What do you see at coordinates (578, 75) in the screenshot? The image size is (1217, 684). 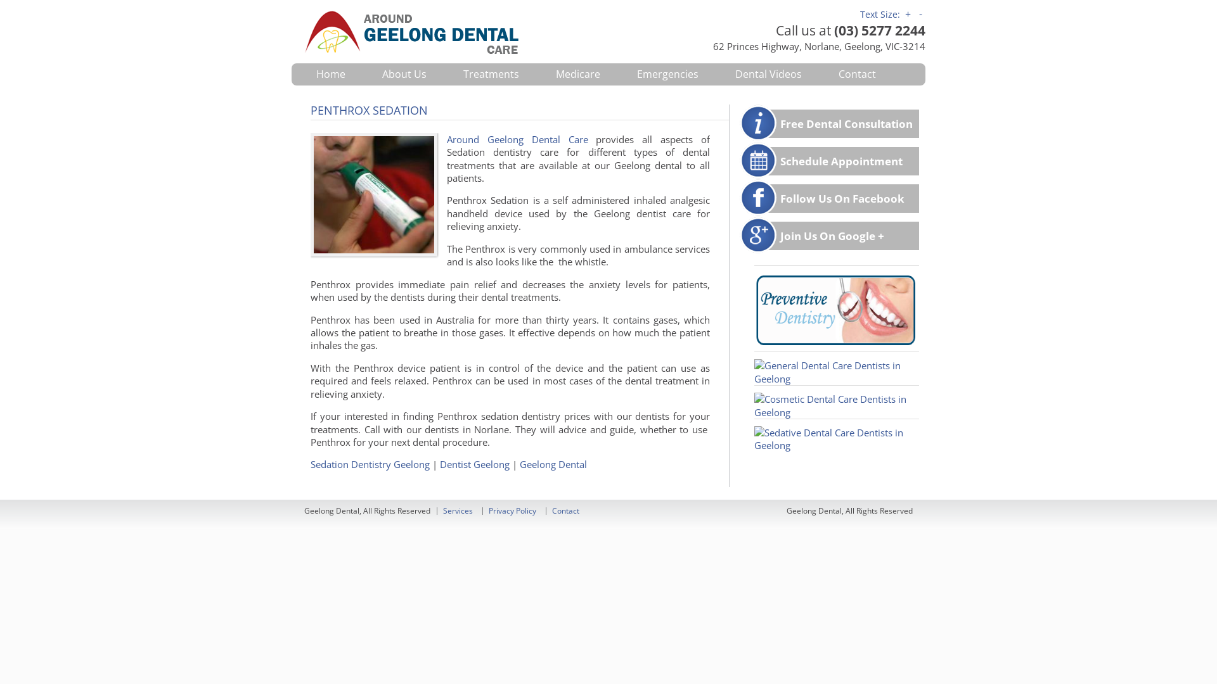 I see `Medicare` at bounding box center [578, 75].